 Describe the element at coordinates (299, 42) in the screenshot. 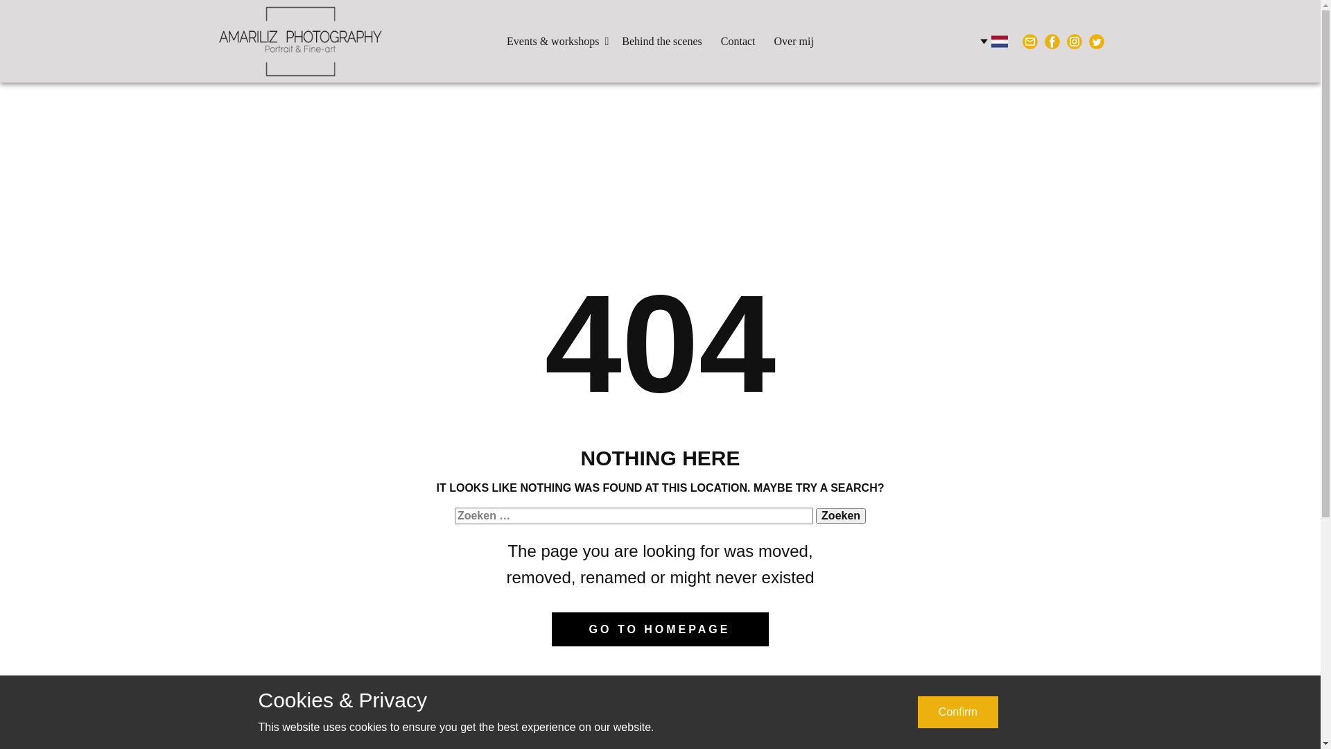

I see `Home` at that location.